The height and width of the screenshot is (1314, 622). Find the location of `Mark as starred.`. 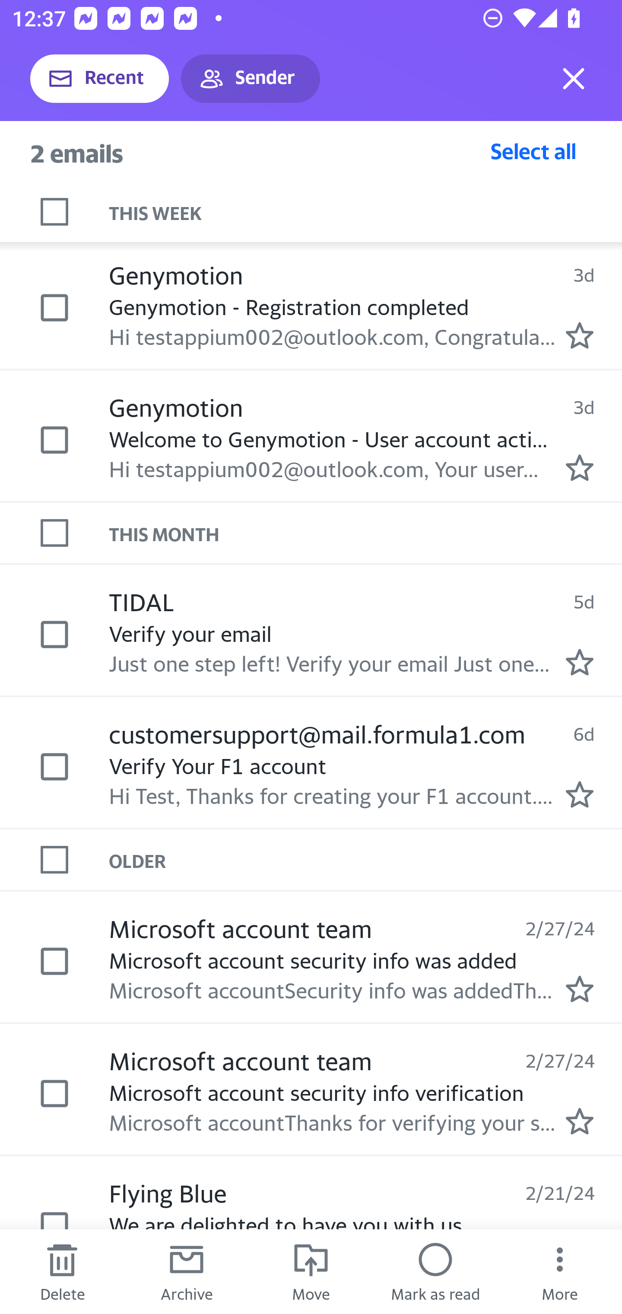

Mark as starred. is located at coordinates (580, 467).